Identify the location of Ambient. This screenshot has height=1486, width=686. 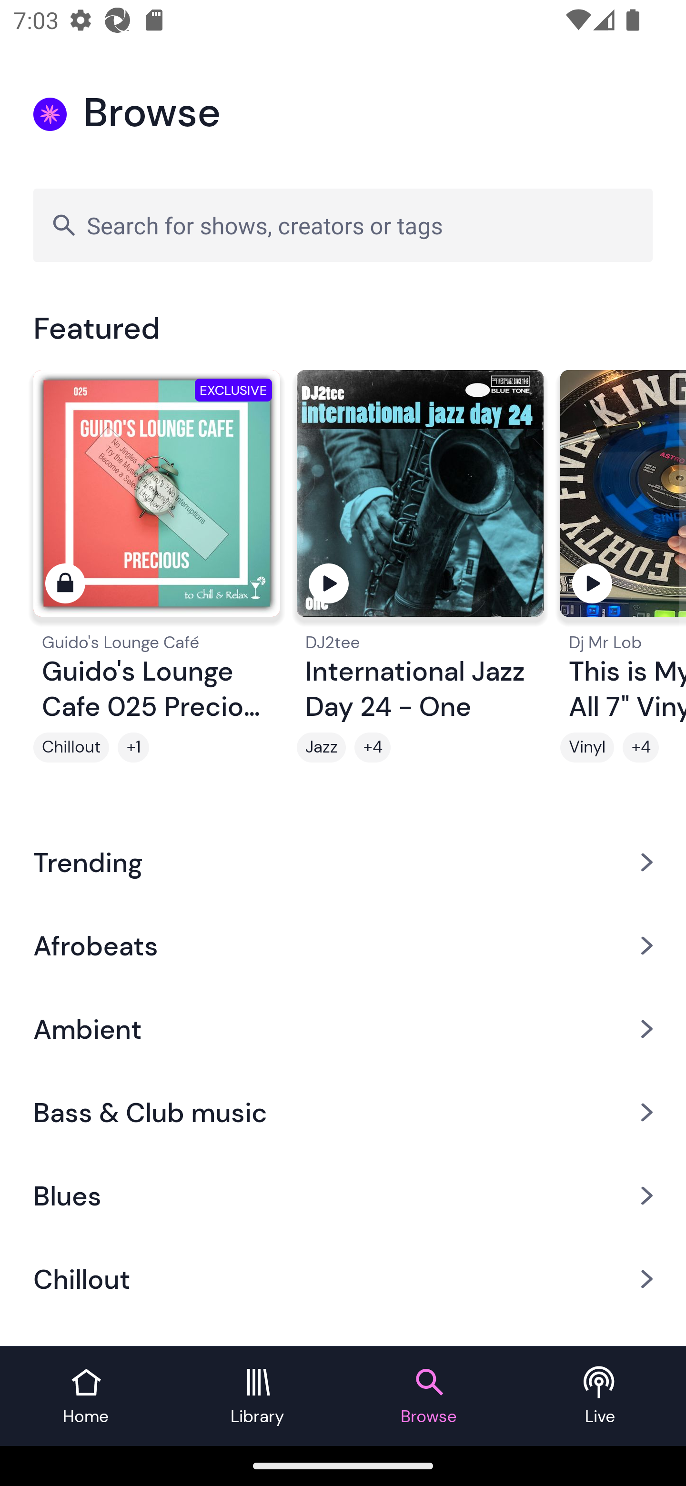
(343, 1029).